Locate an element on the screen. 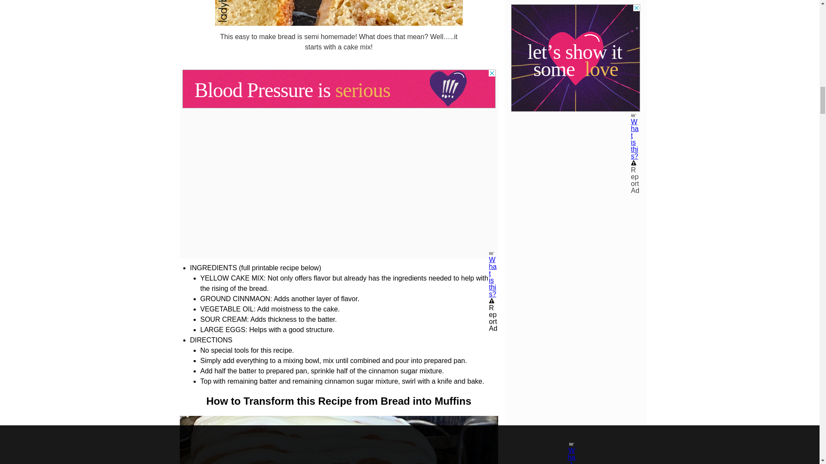 The height and width of the screenshot is (464, 826). 3rd party ad content is located at coordinates (339, 89).